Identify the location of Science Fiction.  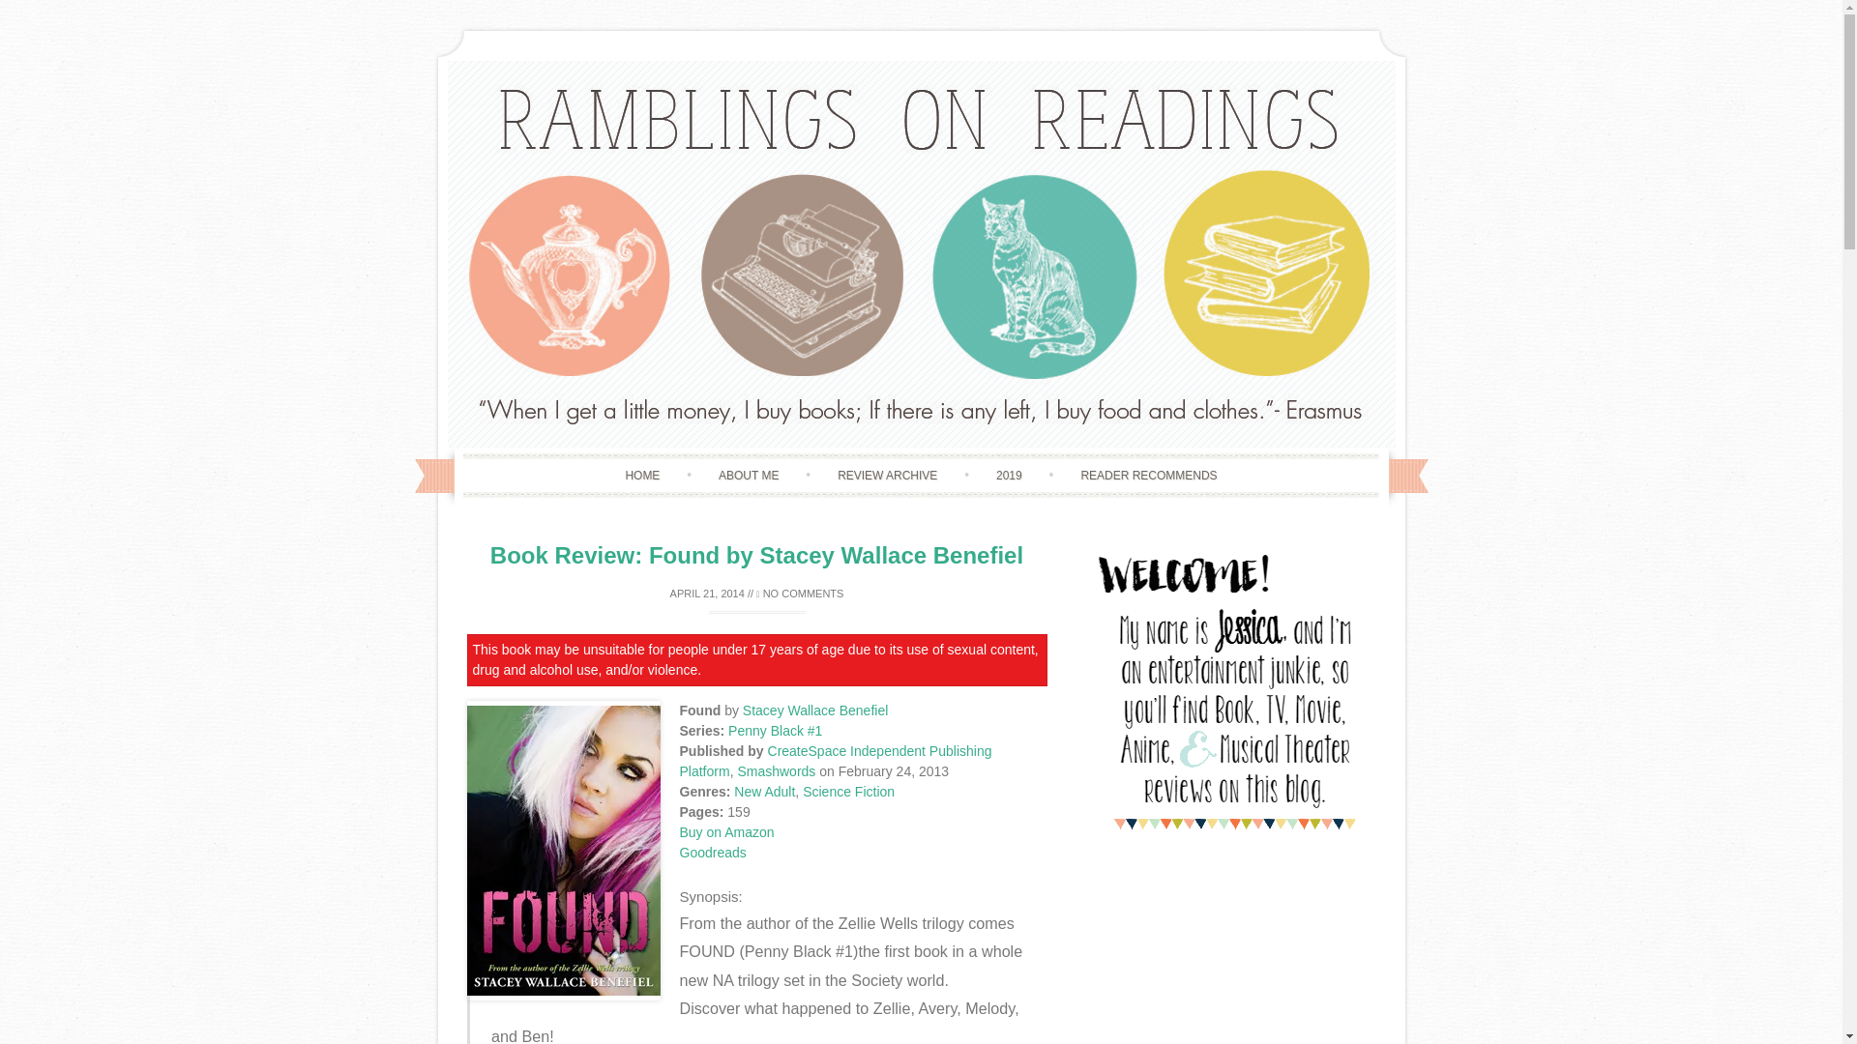
(848, 792).